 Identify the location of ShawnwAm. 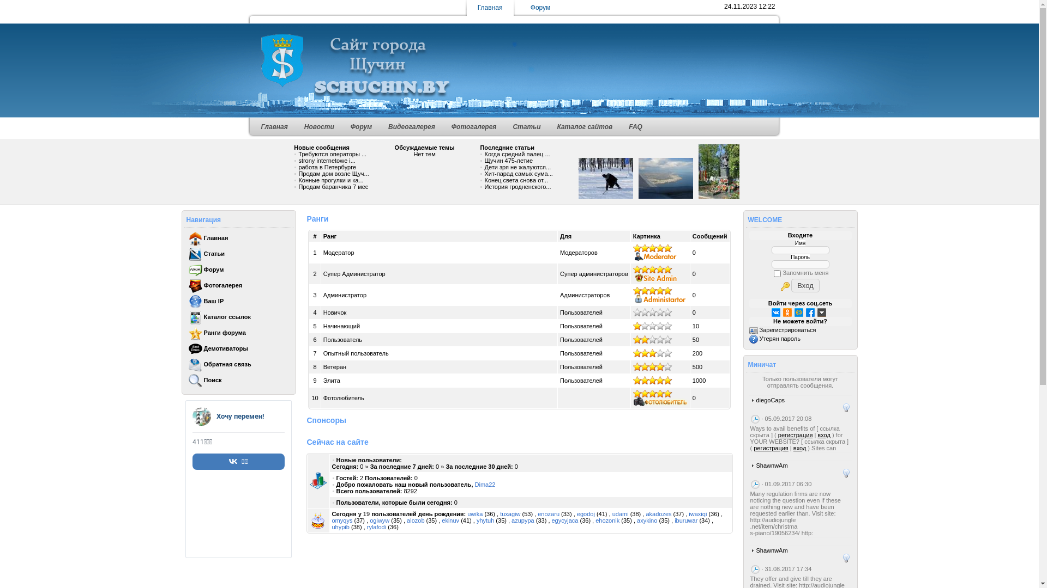
(772, 465).